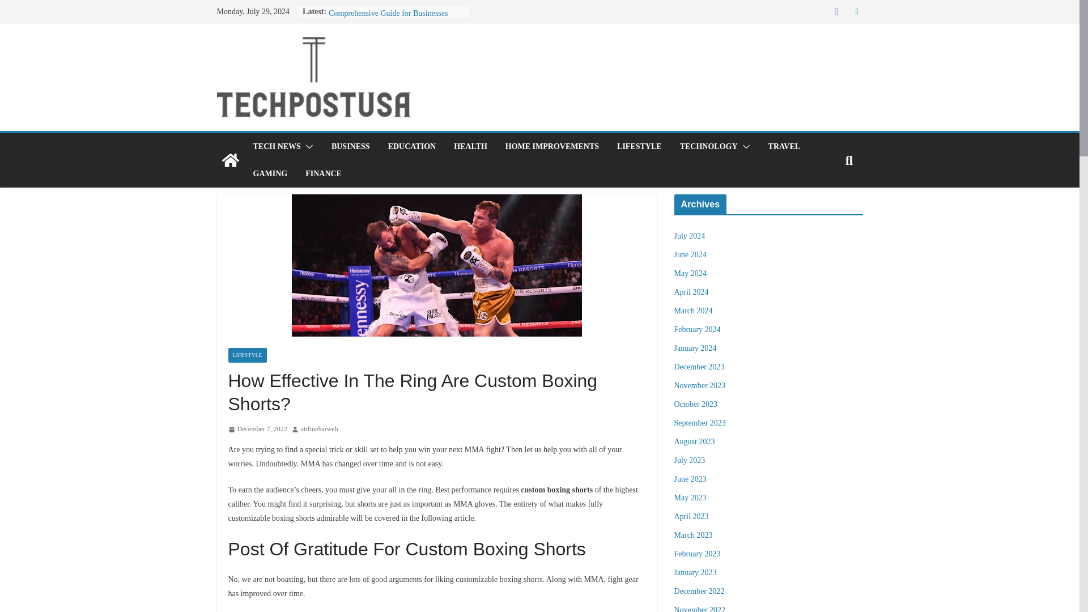 Image resolution: width=1088 pixels, height=612 pixels. I want to click on TECH NEWS, so click(276, 147).